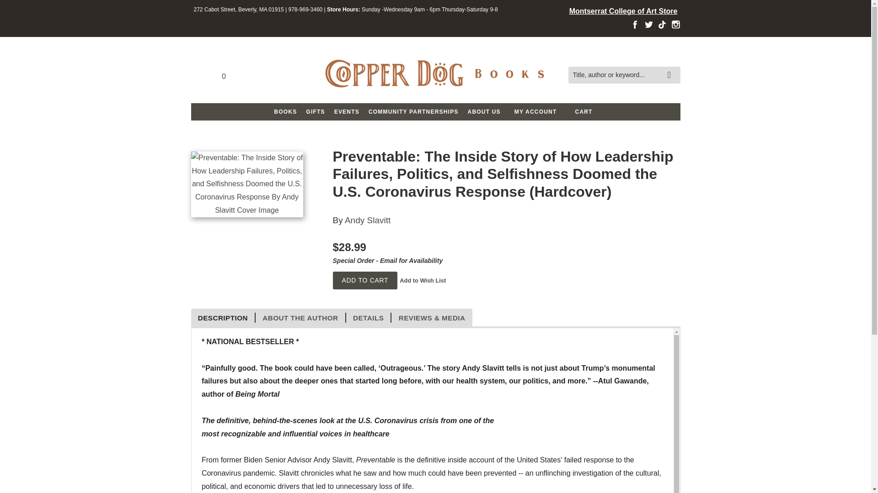 This screenshot has height=493, width=878. Describe the element at coordinates (365, 280) in the screenshot. I see `Add to Cart` at that location.